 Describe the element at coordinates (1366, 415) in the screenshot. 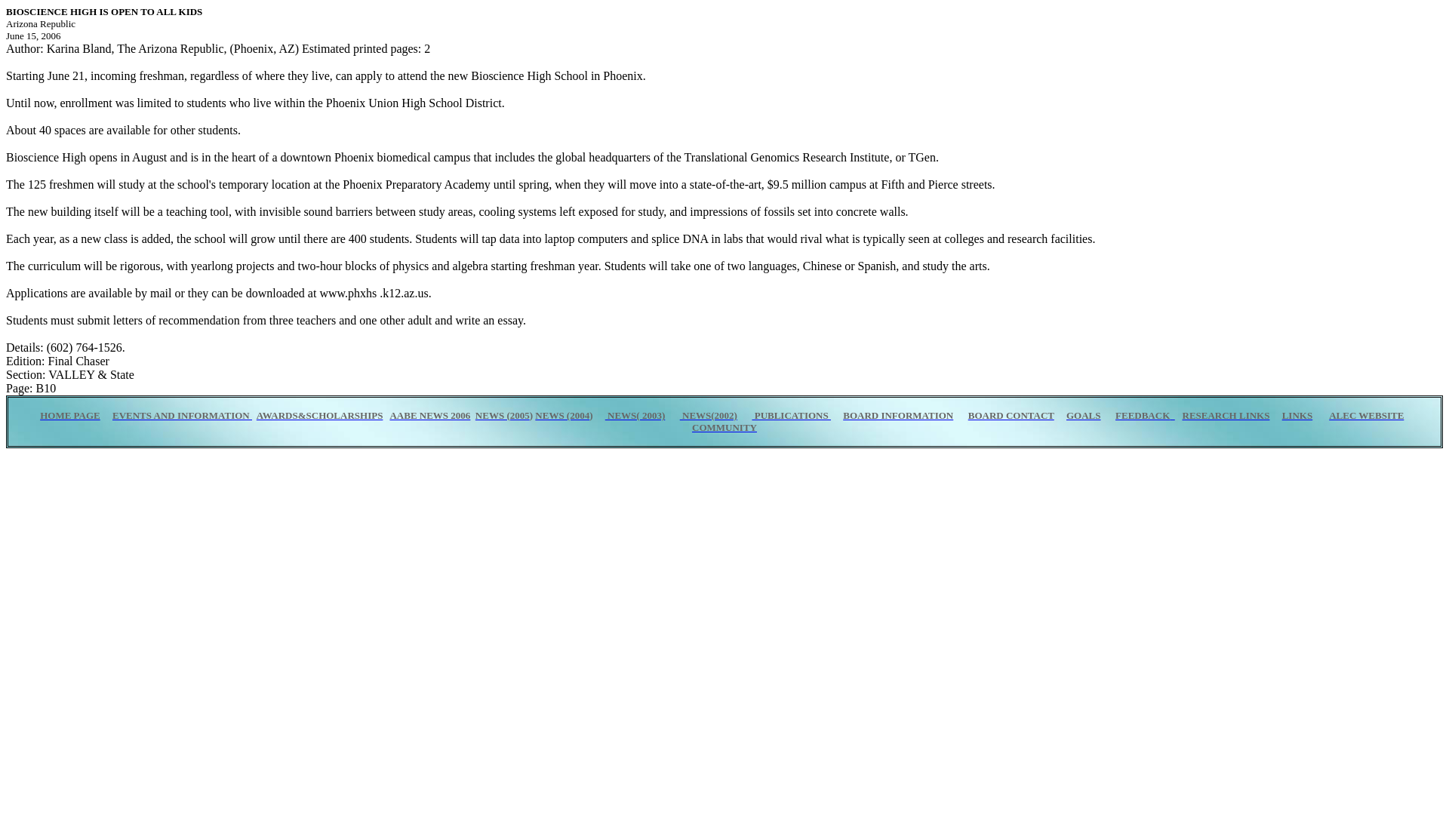

I see `ALEC WEBSITE` at that location.